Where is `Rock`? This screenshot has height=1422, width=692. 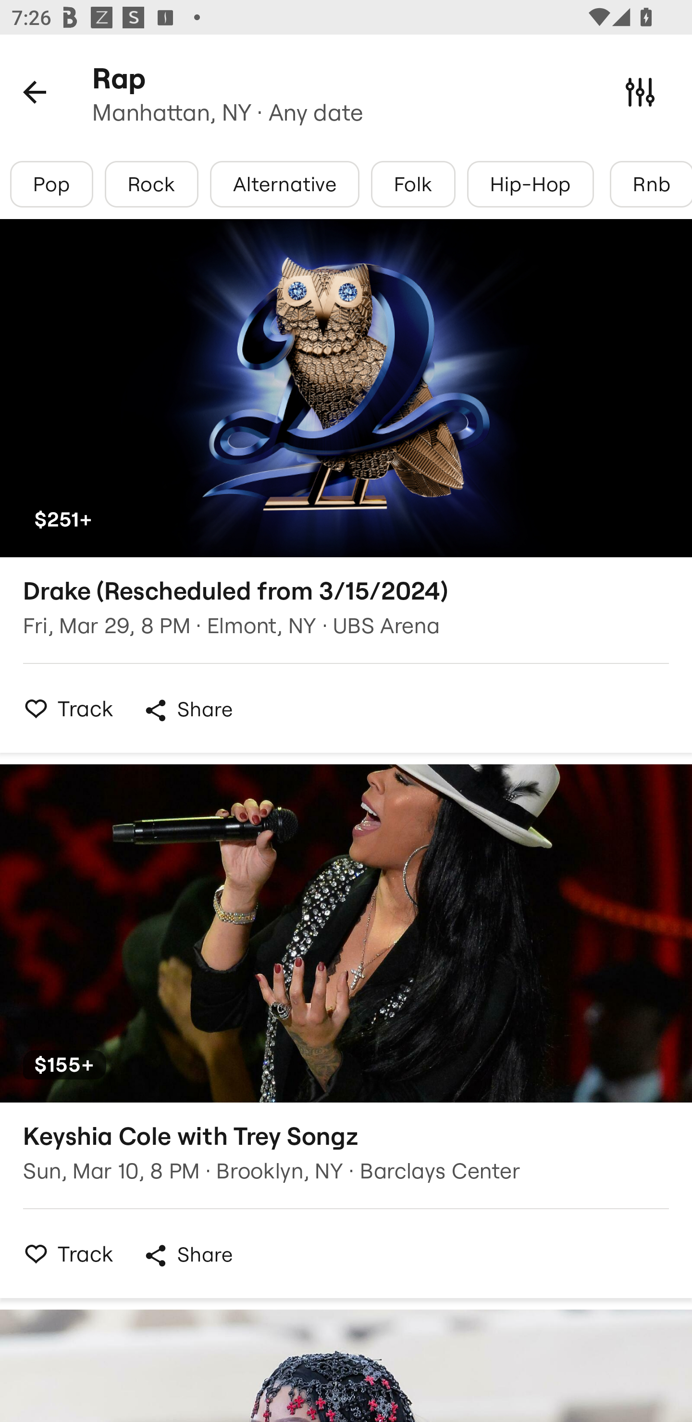
Rock is located at coordinates (151, 184).